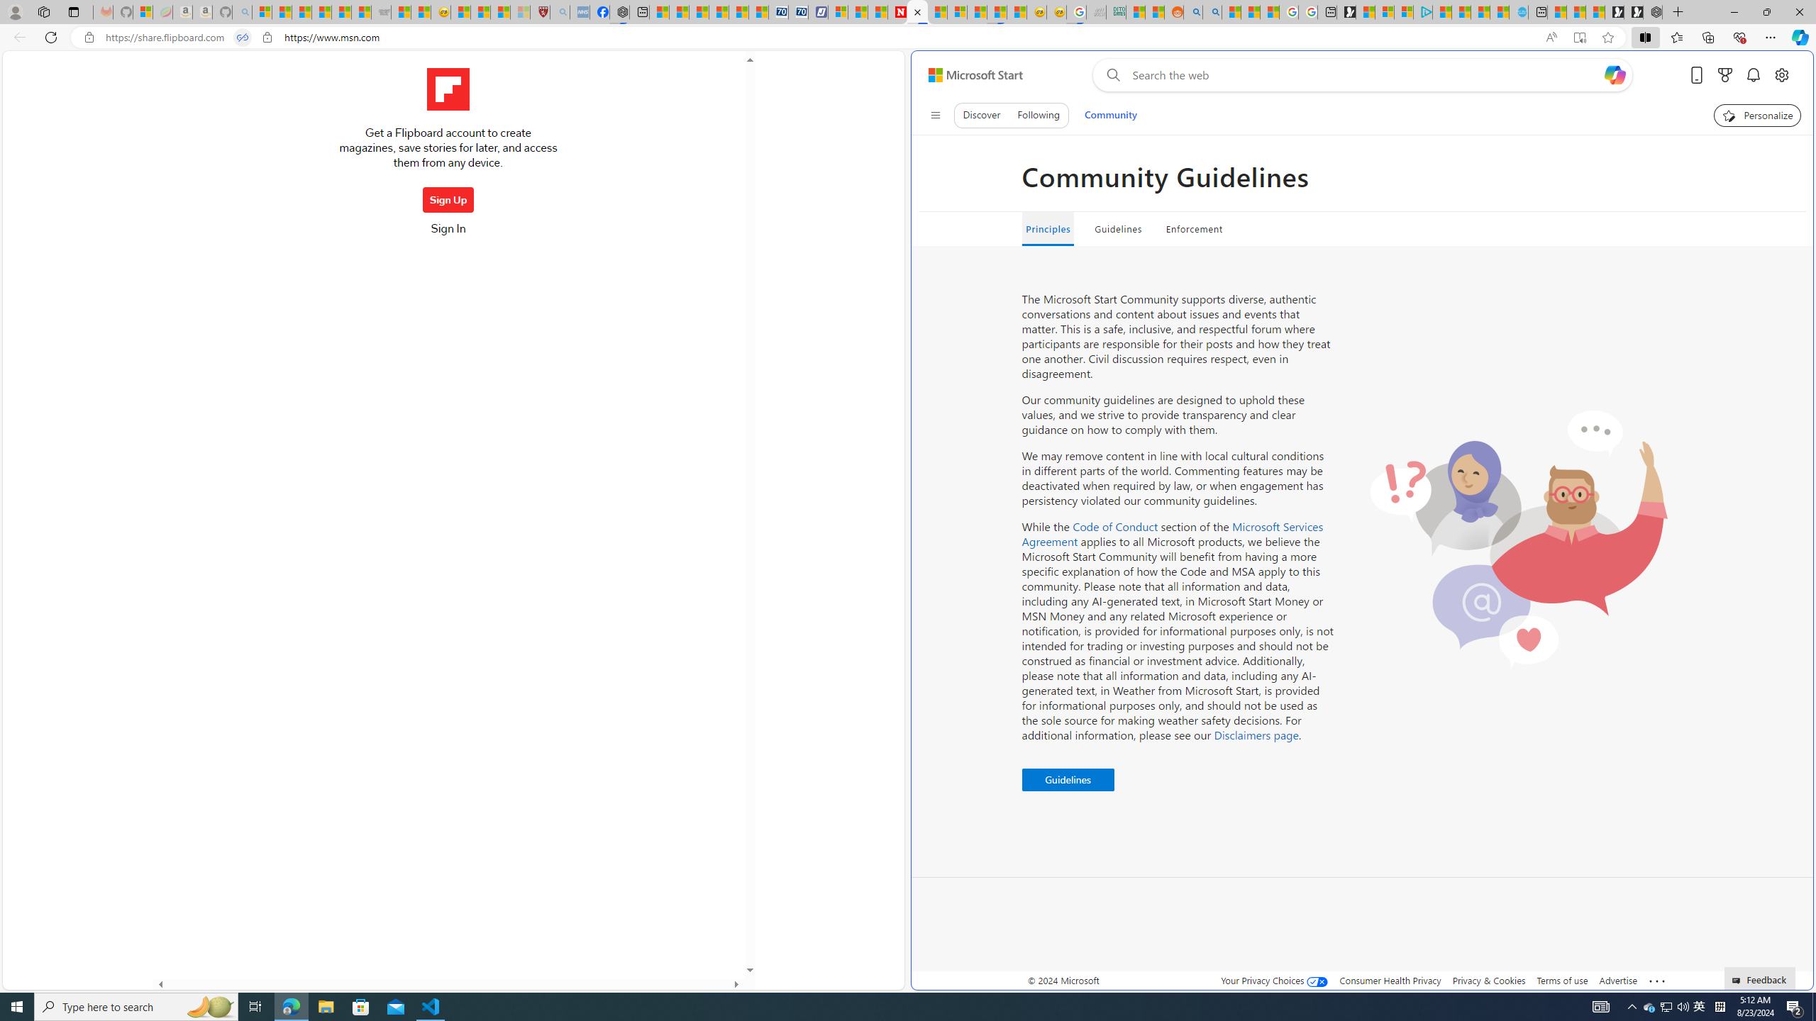 The width and height of the screenshot is (1816, 1021). Describe the element at coordinates (1489, 980) in the screenshot. I see `Privacy & Cookies` at that location.